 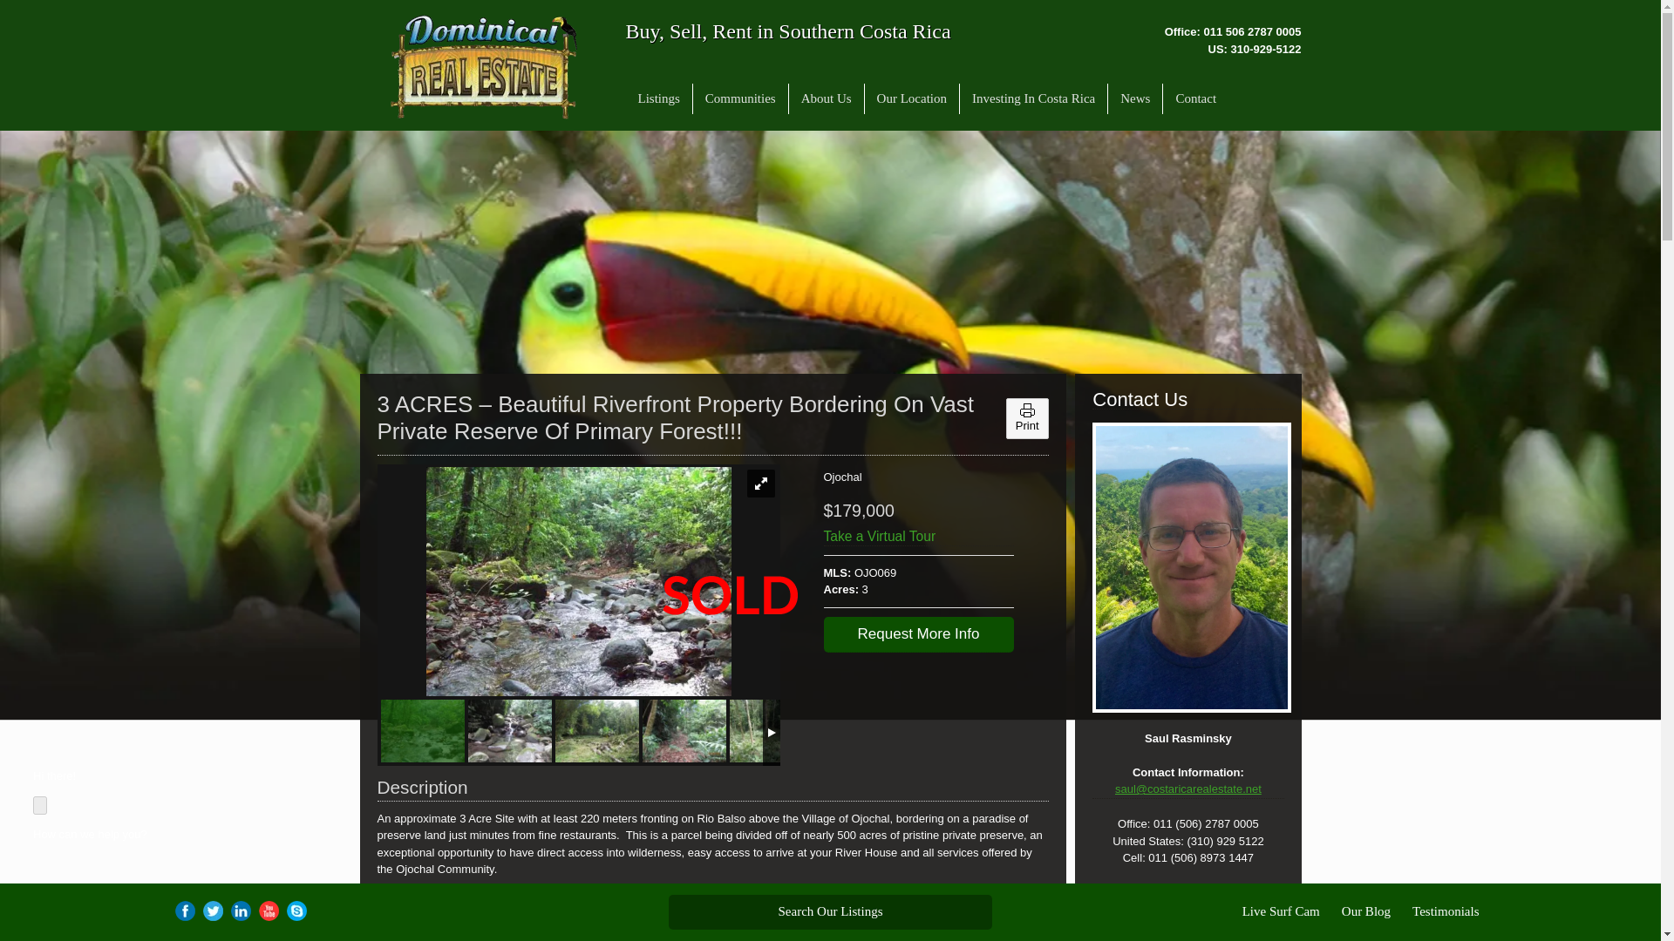 I want to click on Investing In Costa Rica, so click(x=1033, y=98).